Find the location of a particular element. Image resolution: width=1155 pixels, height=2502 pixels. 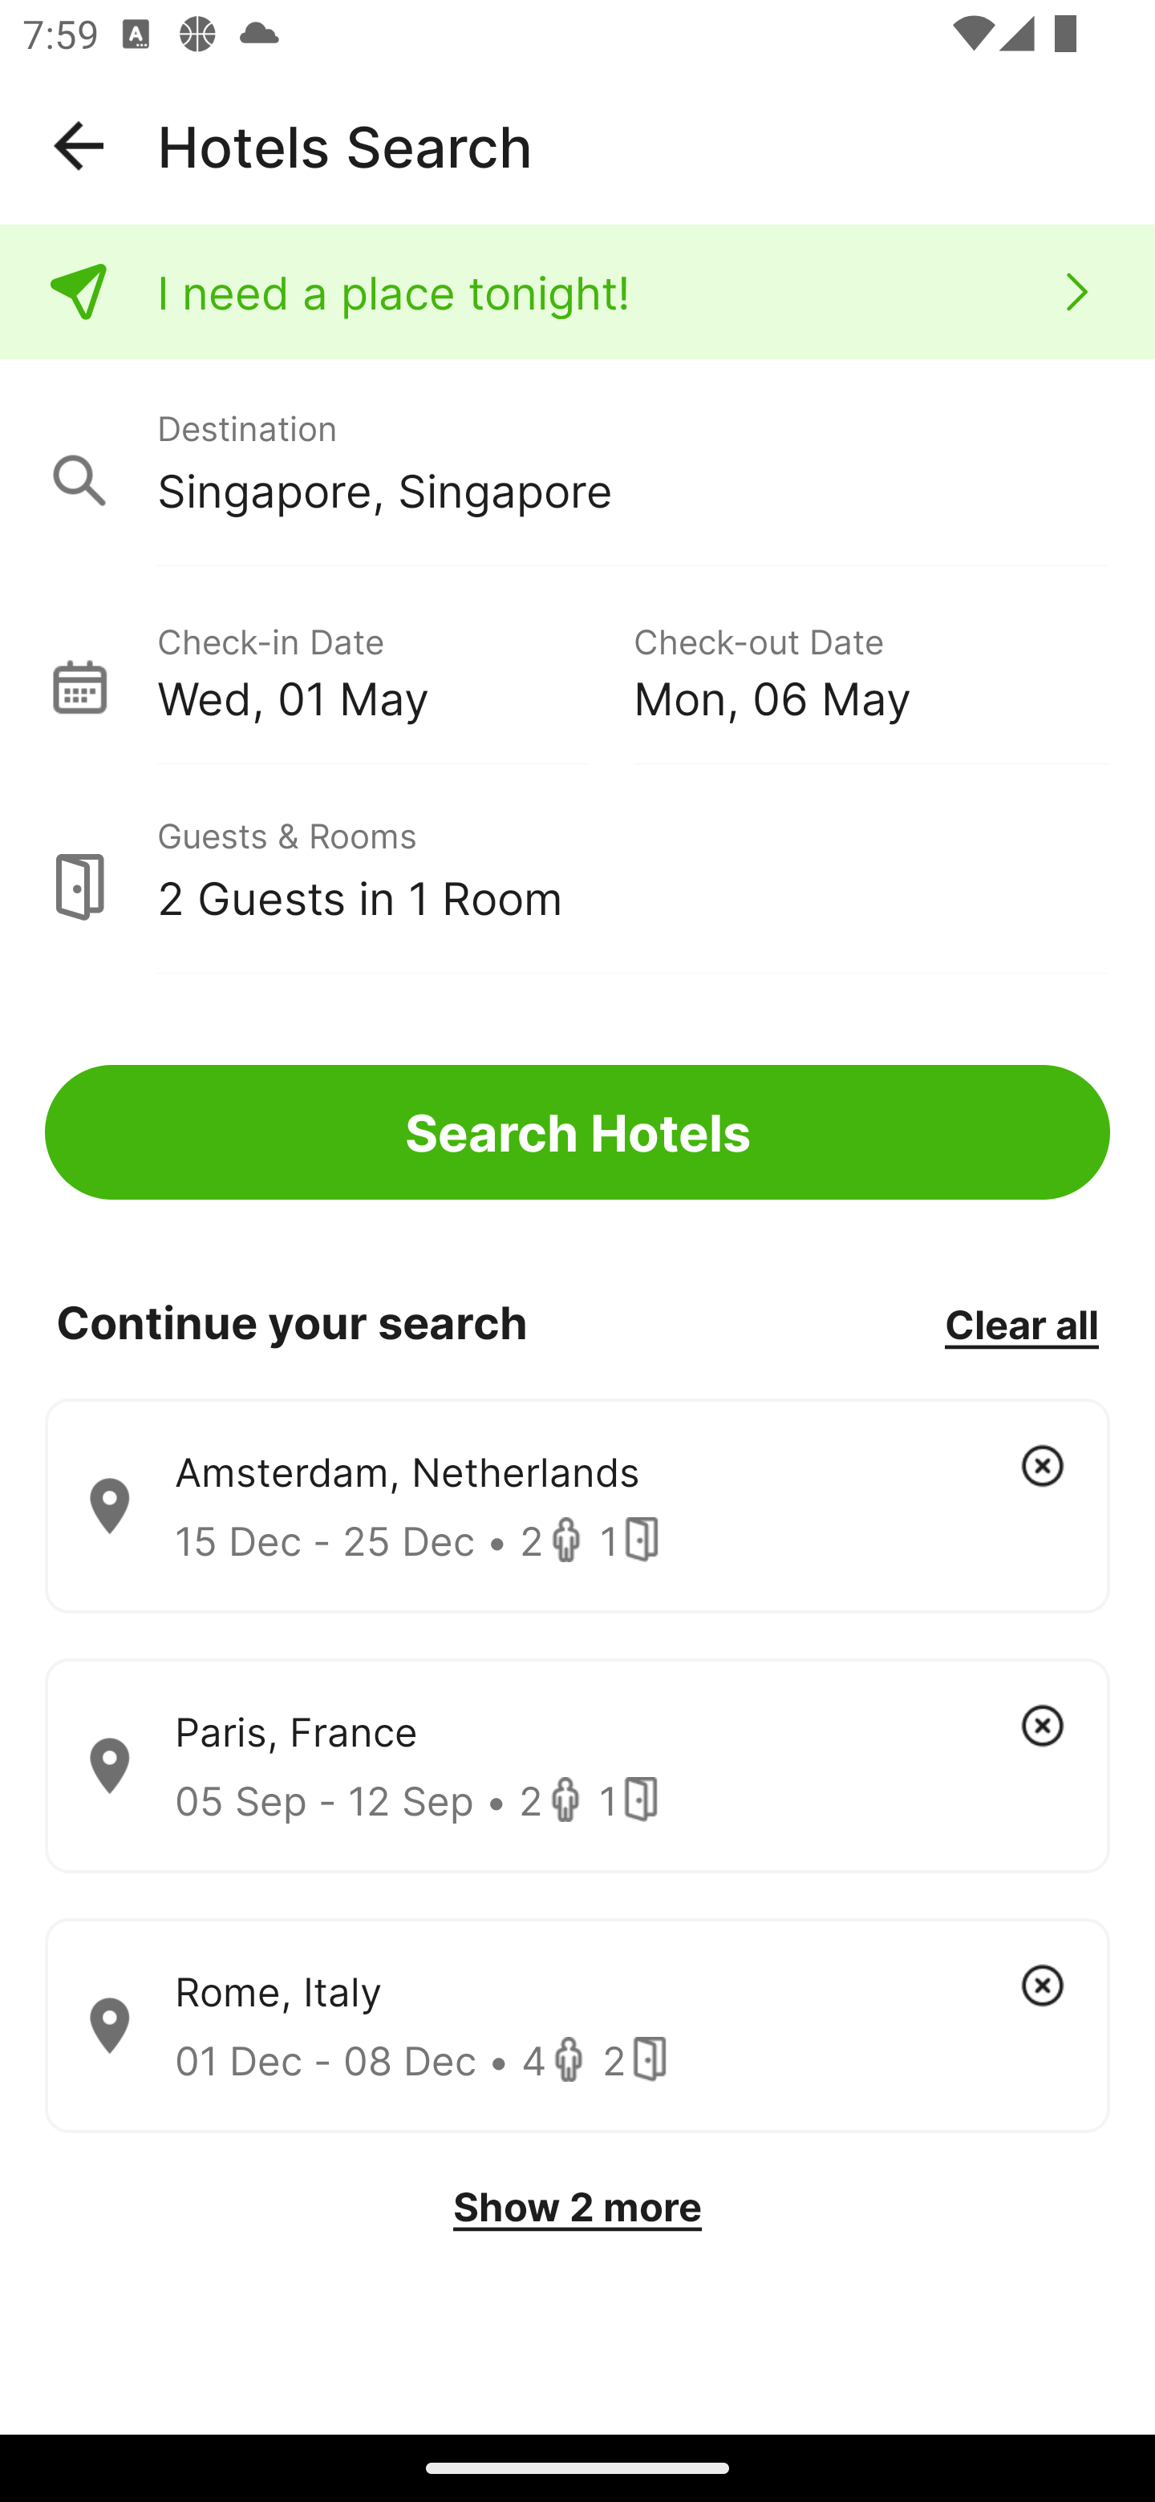

Check-out Date Mon, 06 May is located at coordinates (871, 669).